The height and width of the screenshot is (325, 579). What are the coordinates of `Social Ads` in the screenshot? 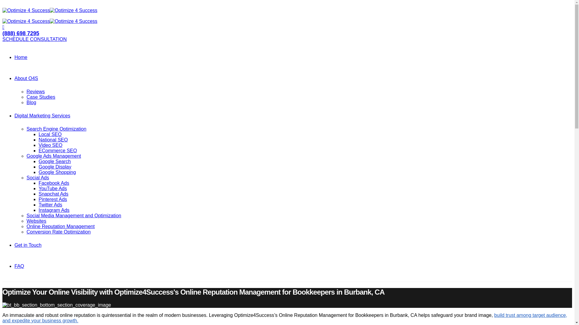 It's located at (38, 178).